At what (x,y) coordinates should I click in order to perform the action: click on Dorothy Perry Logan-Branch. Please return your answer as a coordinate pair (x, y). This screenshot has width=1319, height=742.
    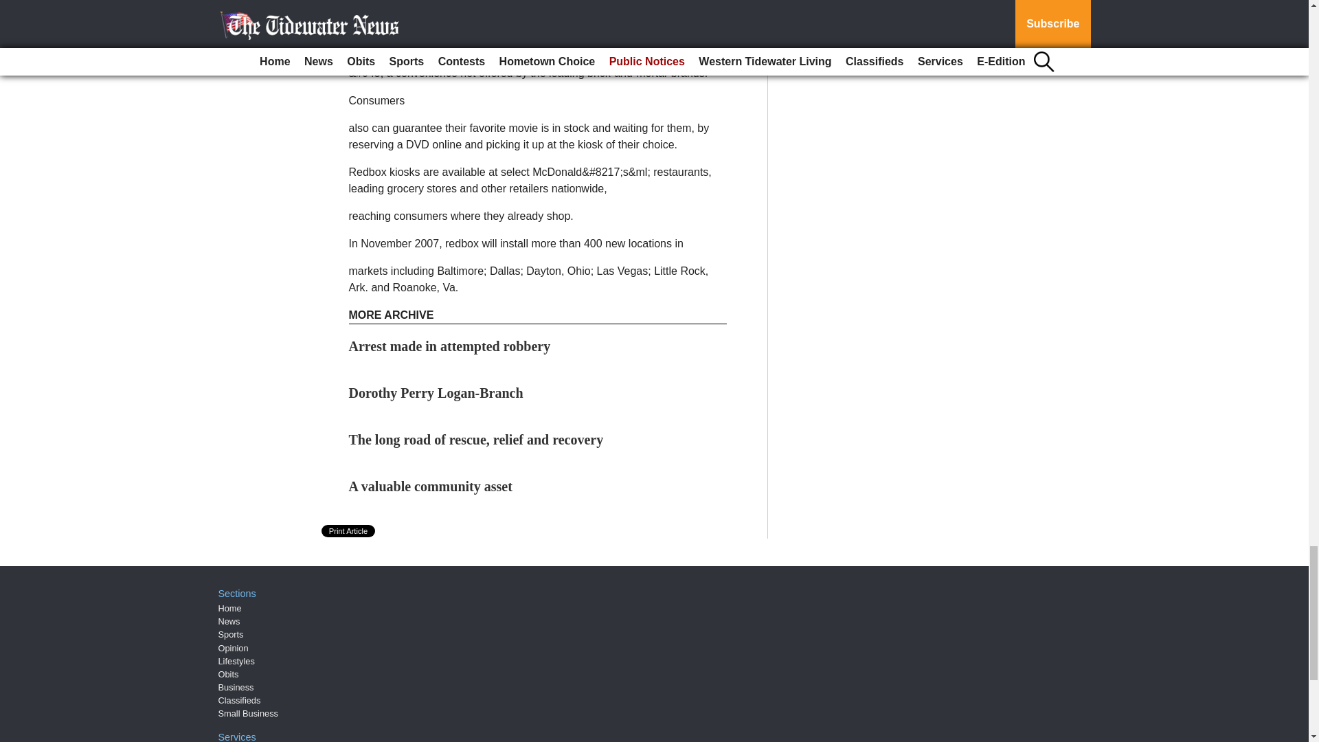
    Looking at the image, I should click on (436, 393).